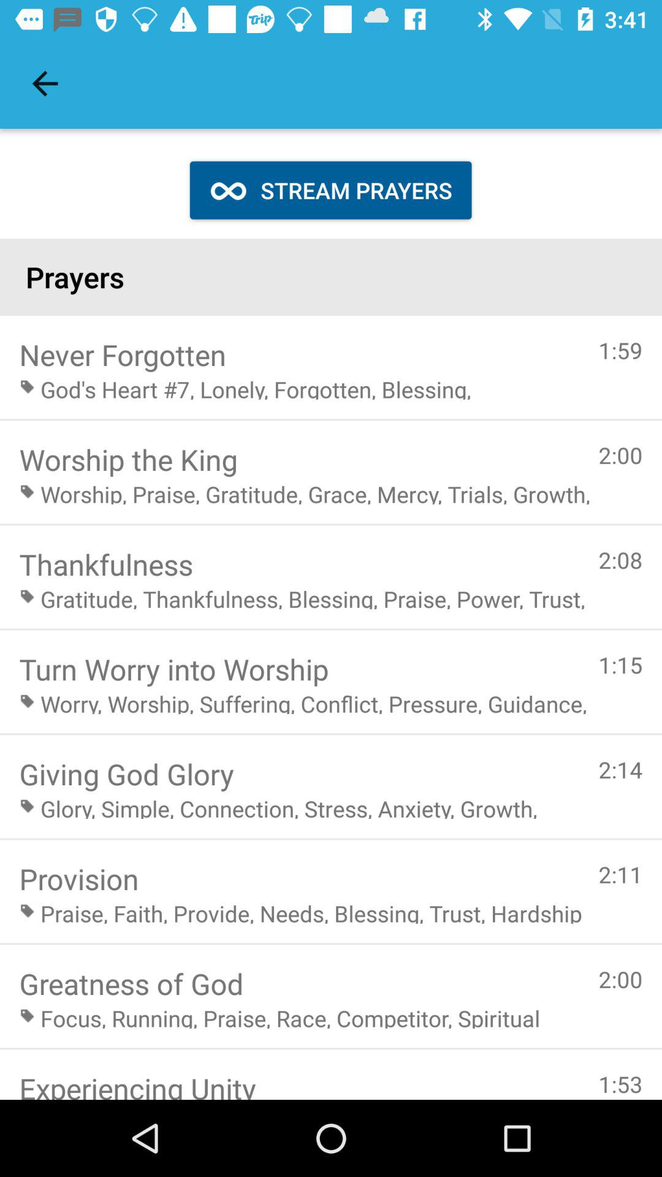 Image resolution: width=662 pixels, height=1177 pixels. I want to click on jump to the stream prayers item, so click(330, 190).